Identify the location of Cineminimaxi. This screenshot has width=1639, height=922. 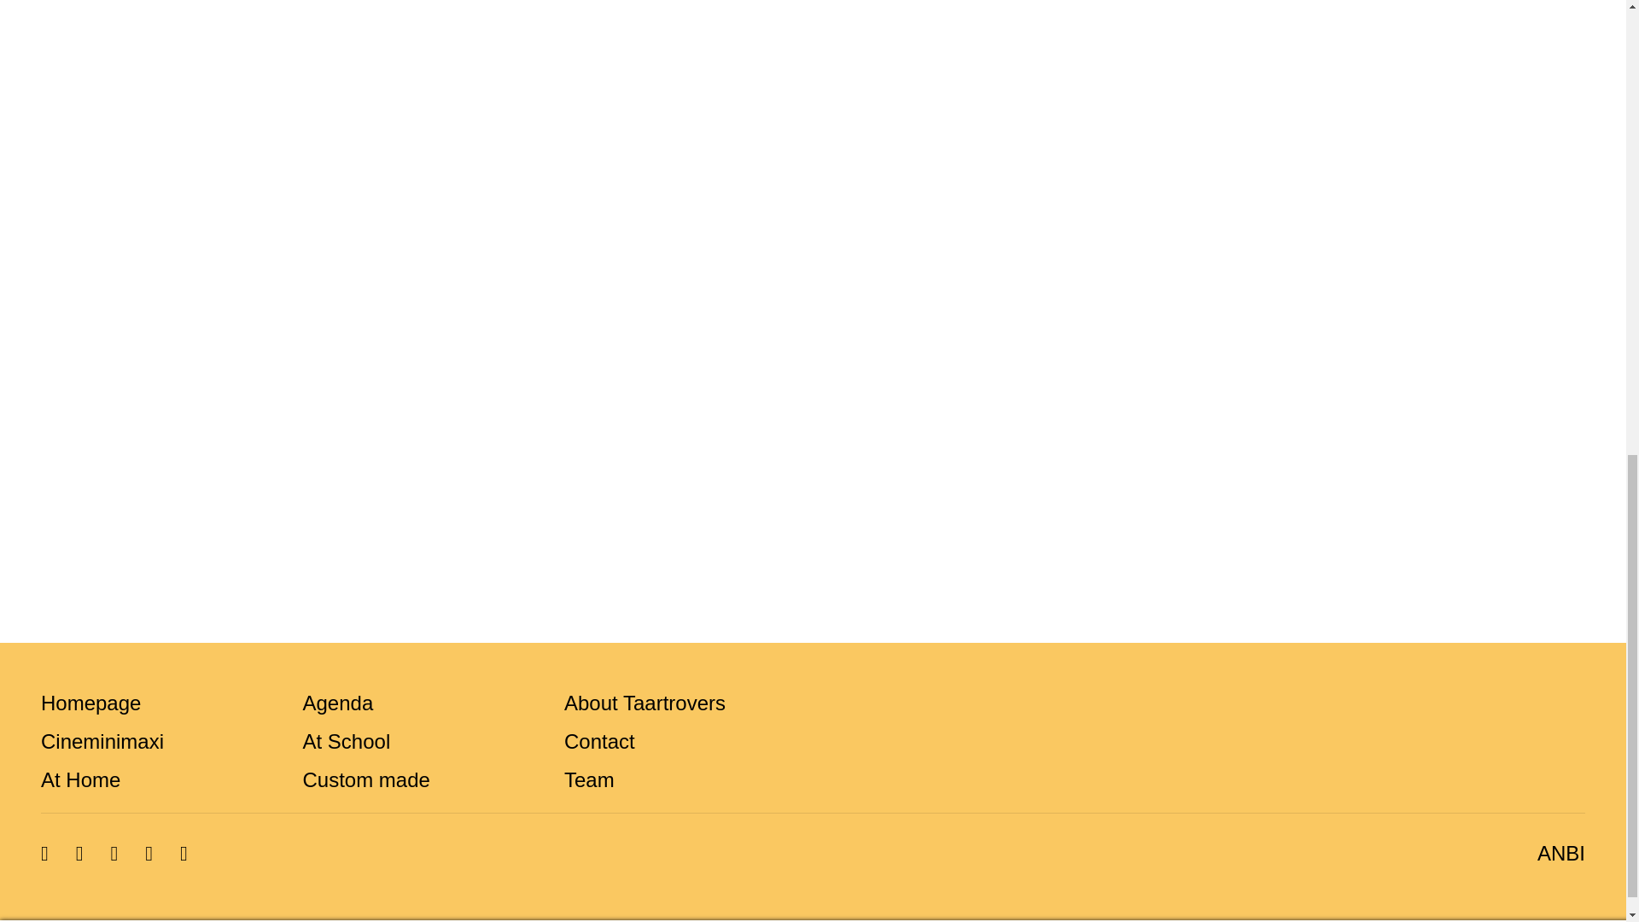
(102, 741).